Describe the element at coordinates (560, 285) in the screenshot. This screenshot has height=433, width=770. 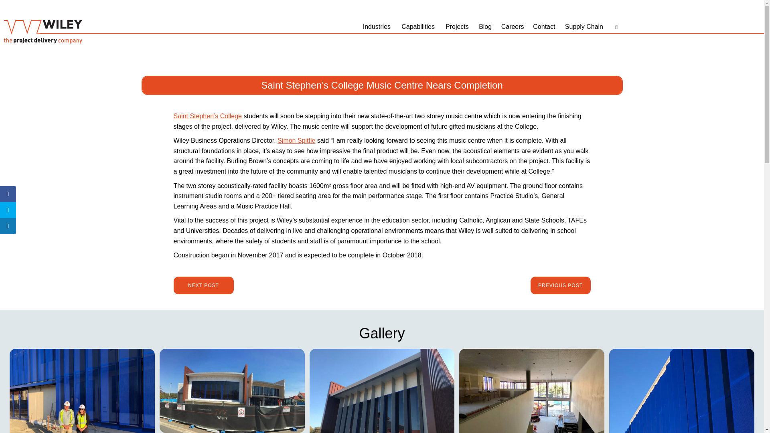
I see `PREVIOUS POST` at that location.